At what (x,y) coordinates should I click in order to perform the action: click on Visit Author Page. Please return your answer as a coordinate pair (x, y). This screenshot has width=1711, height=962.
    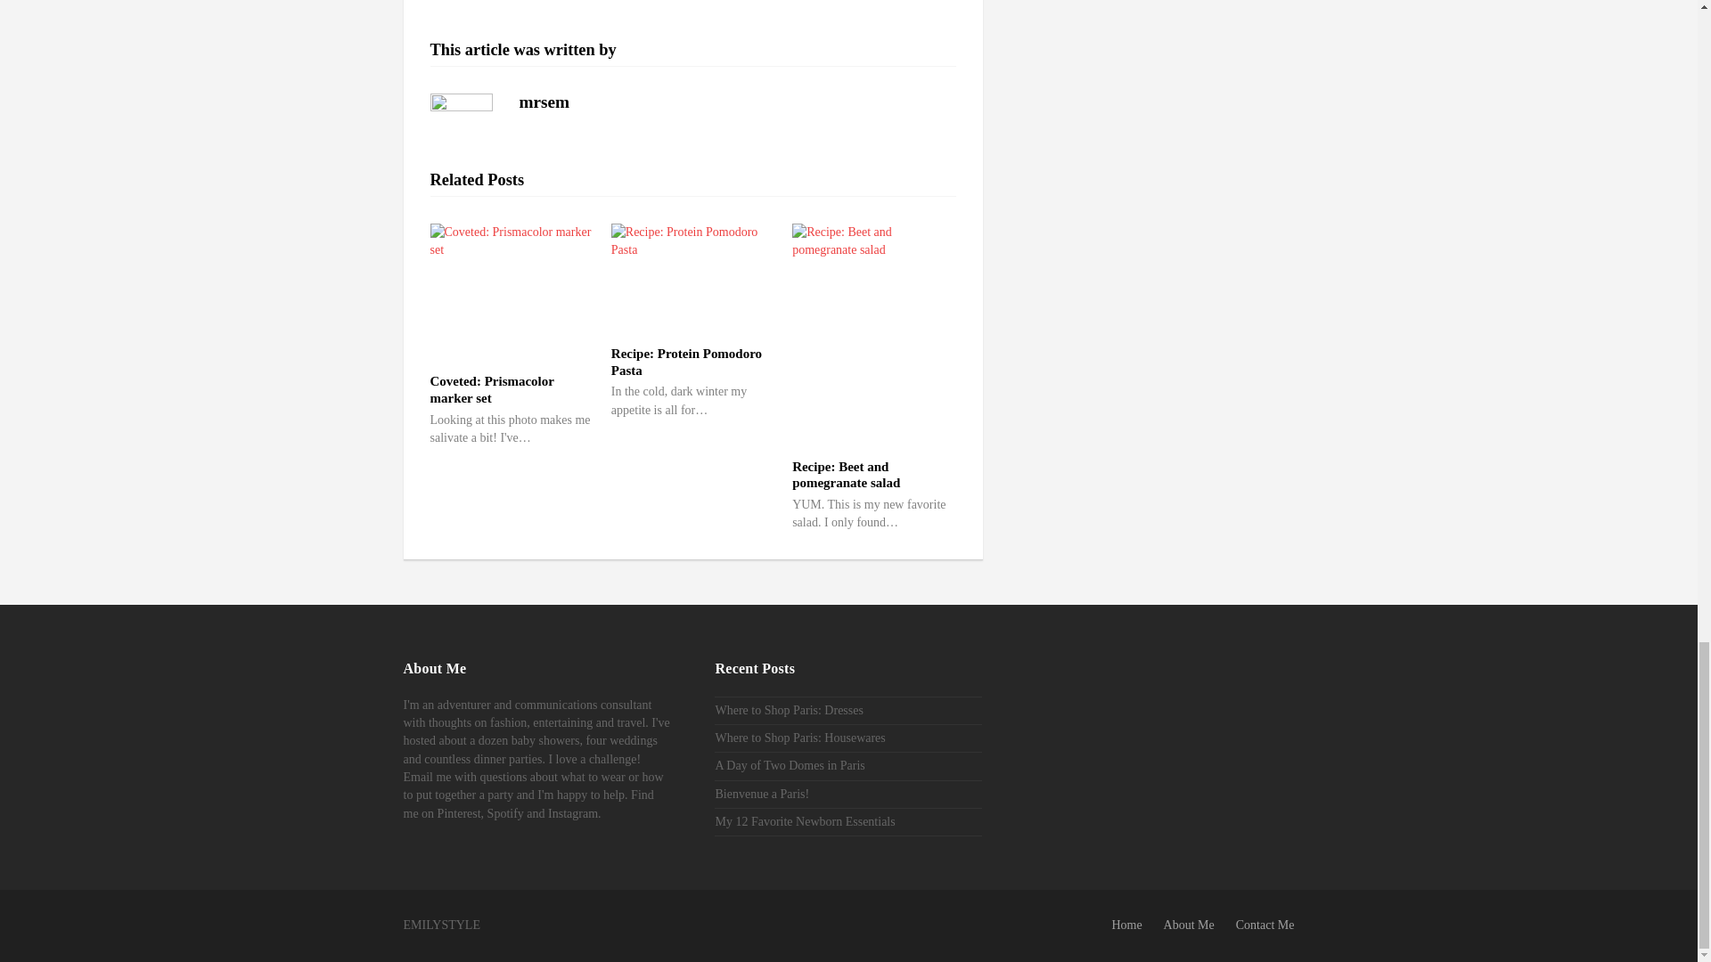
    Looking at the image, I should click on (544, 102).